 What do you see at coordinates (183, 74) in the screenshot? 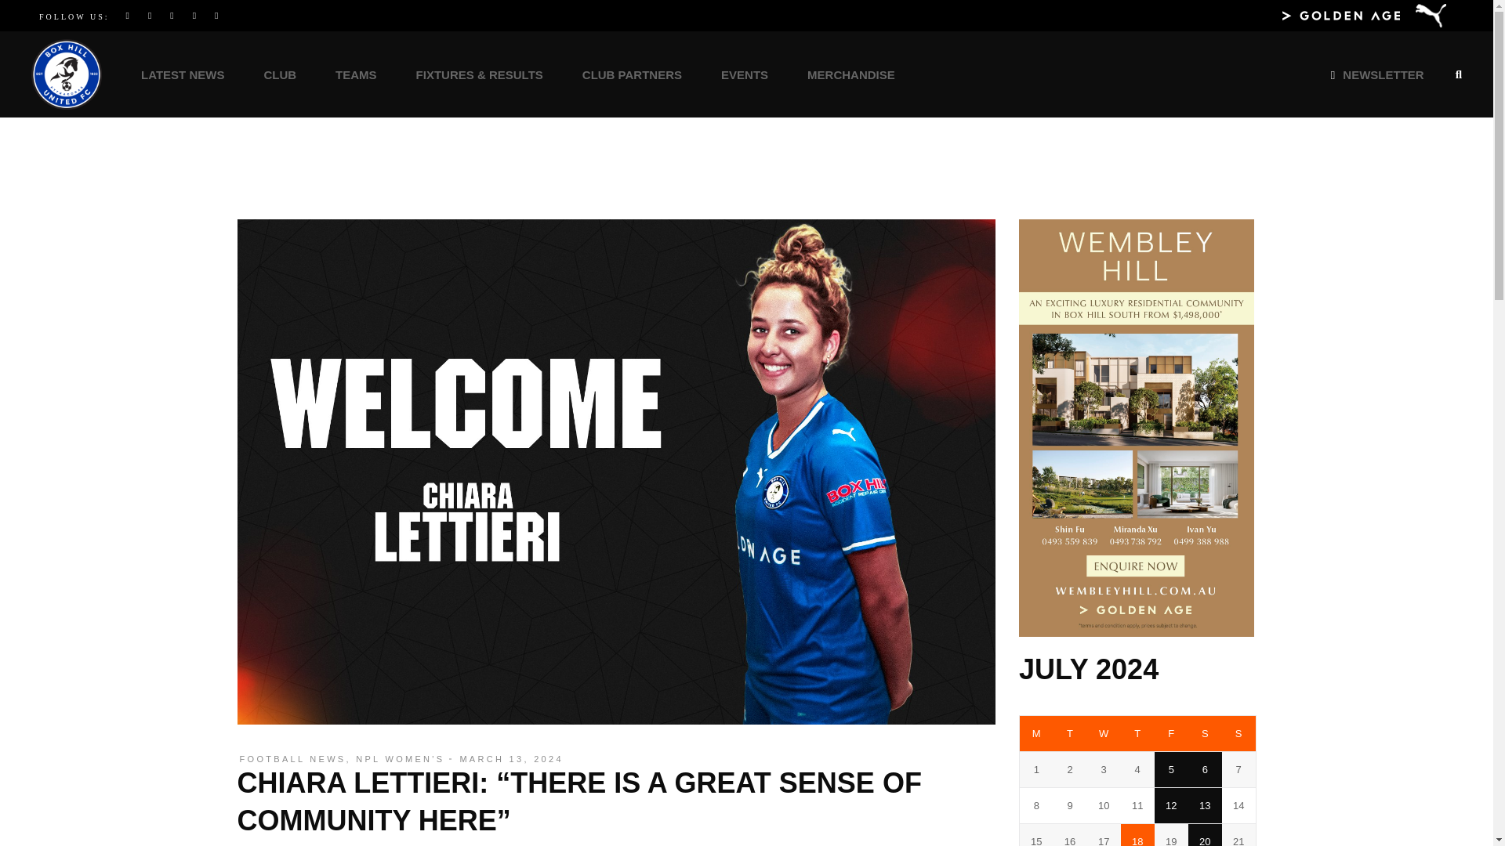
I see `LATEST NEWS` at bounding box center [183, 74].